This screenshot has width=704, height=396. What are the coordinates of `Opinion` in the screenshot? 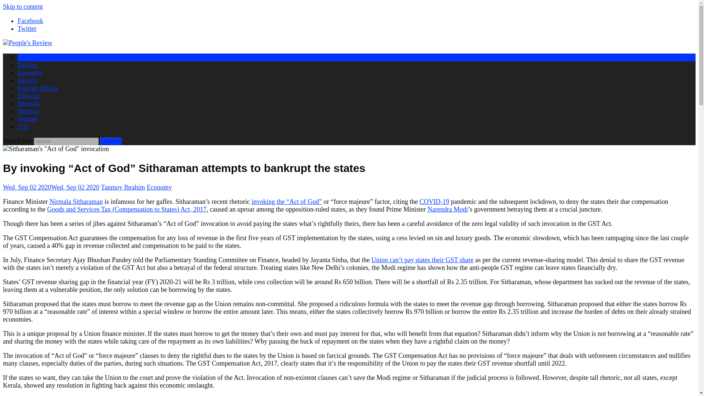 It's located at (29, 111).